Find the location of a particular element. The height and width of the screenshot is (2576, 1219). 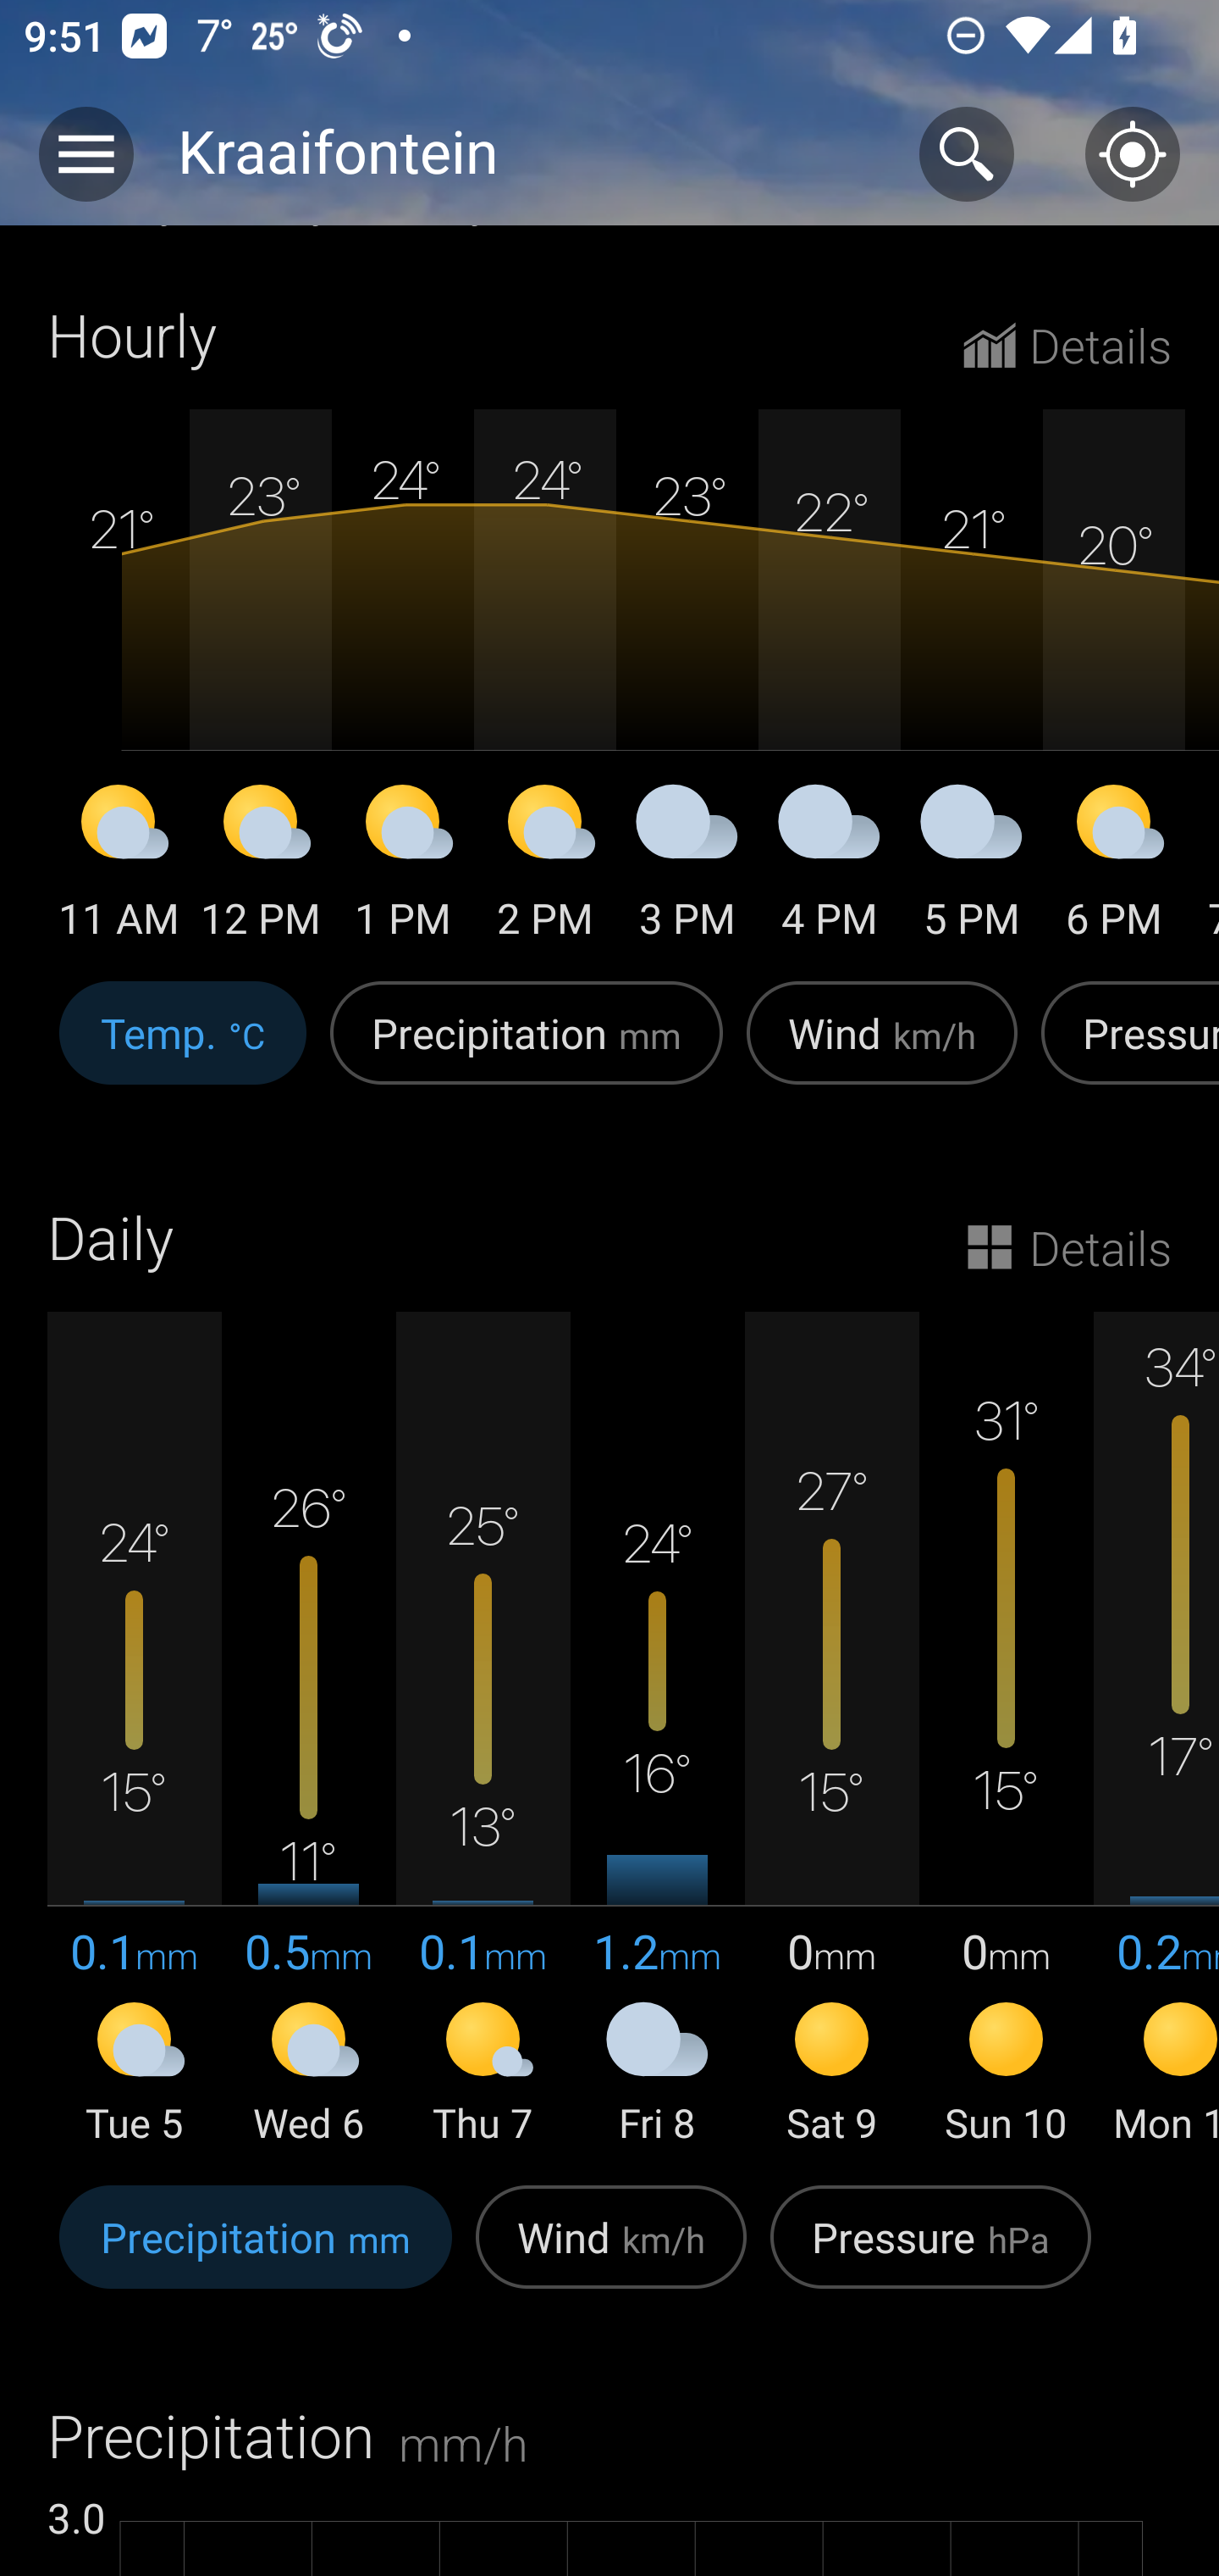

Temp. °C is located at coordinates (183, 1049).